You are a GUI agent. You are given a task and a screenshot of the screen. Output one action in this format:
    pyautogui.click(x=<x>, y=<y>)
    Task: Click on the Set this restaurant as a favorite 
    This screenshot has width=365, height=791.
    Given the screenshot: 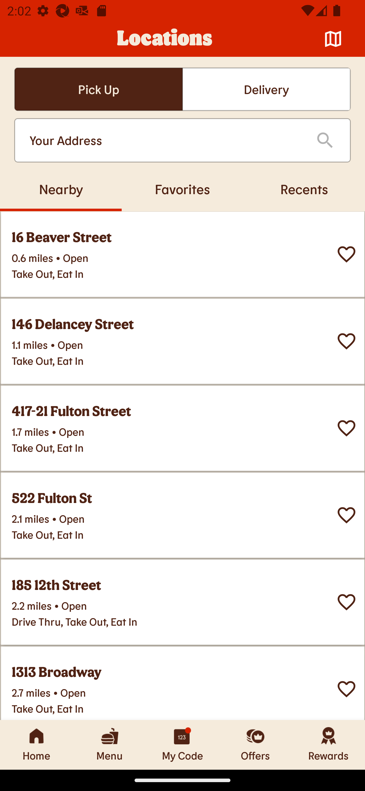 What is the action you would take?
    pyautogui.click(x=346, y=341)
    